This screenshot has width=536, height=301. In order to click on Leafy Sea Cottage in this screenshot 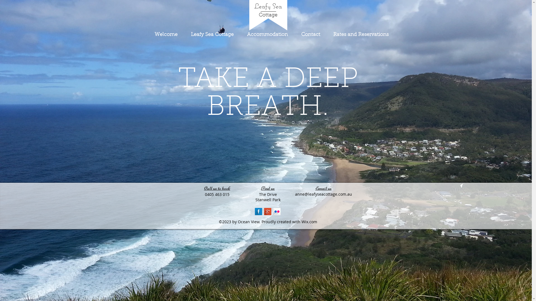, I will do `click(212, 35)`.